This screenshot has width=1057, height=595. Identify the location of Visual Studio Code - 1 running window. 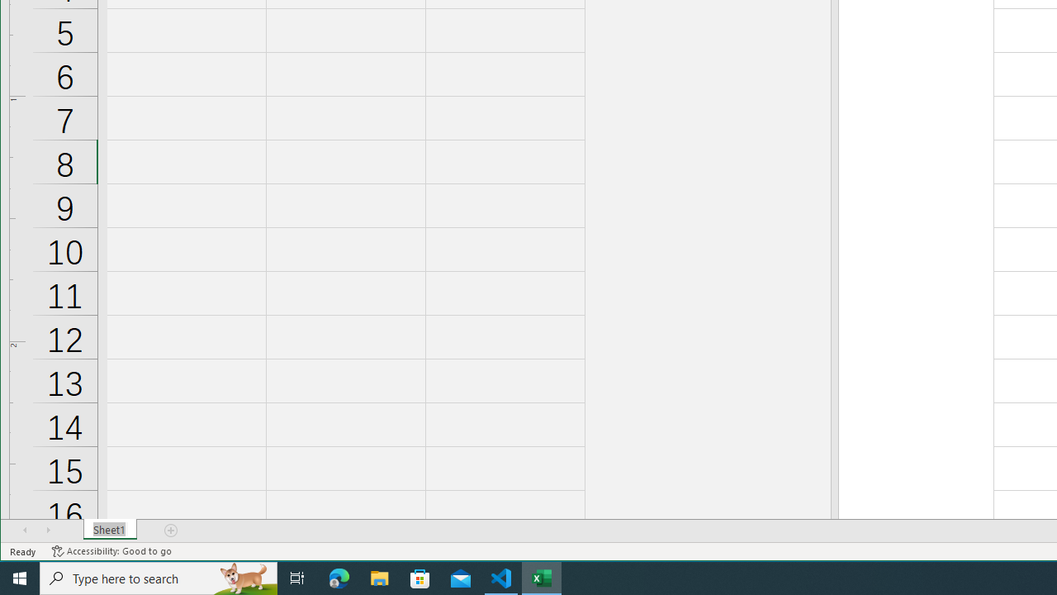
(501, 578).